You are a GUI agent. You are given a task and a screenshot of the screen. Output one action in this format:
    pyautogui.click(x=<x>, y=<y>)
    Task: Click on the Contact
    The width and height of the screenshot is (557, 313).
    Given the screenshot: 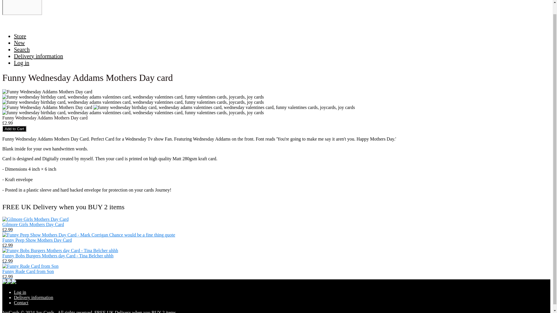 What is the action you would take?
    pyautogui.click(x=21, y=303)
    